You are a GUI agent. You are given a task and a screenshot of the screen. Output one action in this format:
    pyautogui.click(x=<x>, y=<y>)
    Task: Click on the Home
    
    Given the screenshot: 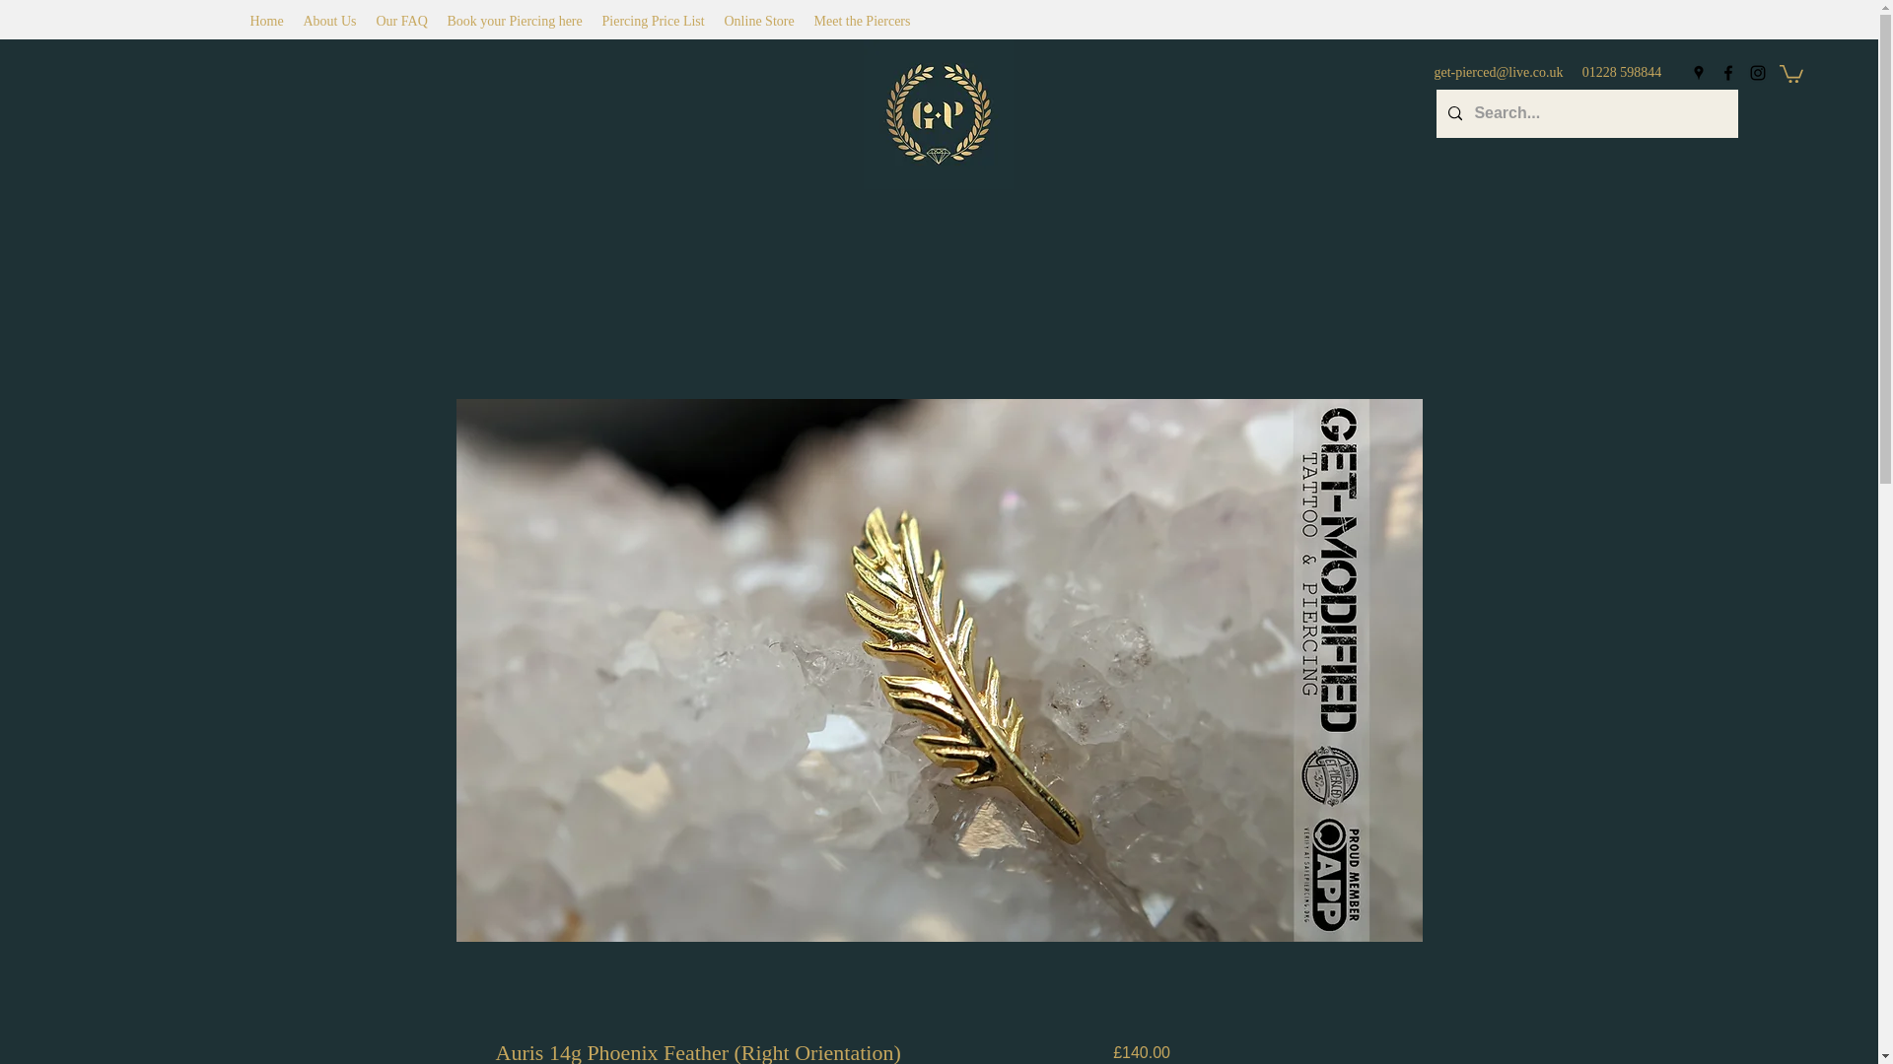 What is the action you would take?
    pyautogui.click(x=266, y=21)
    